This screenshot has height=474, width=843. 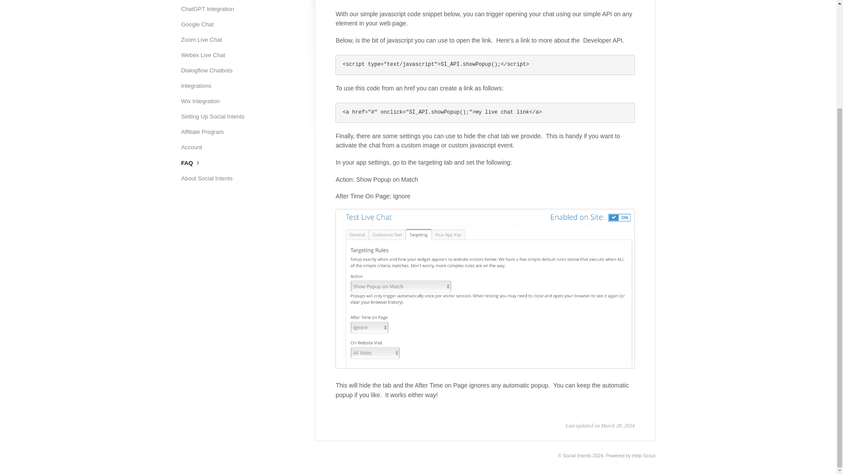 I want to click on Integrations, so click(x=199, y=86).